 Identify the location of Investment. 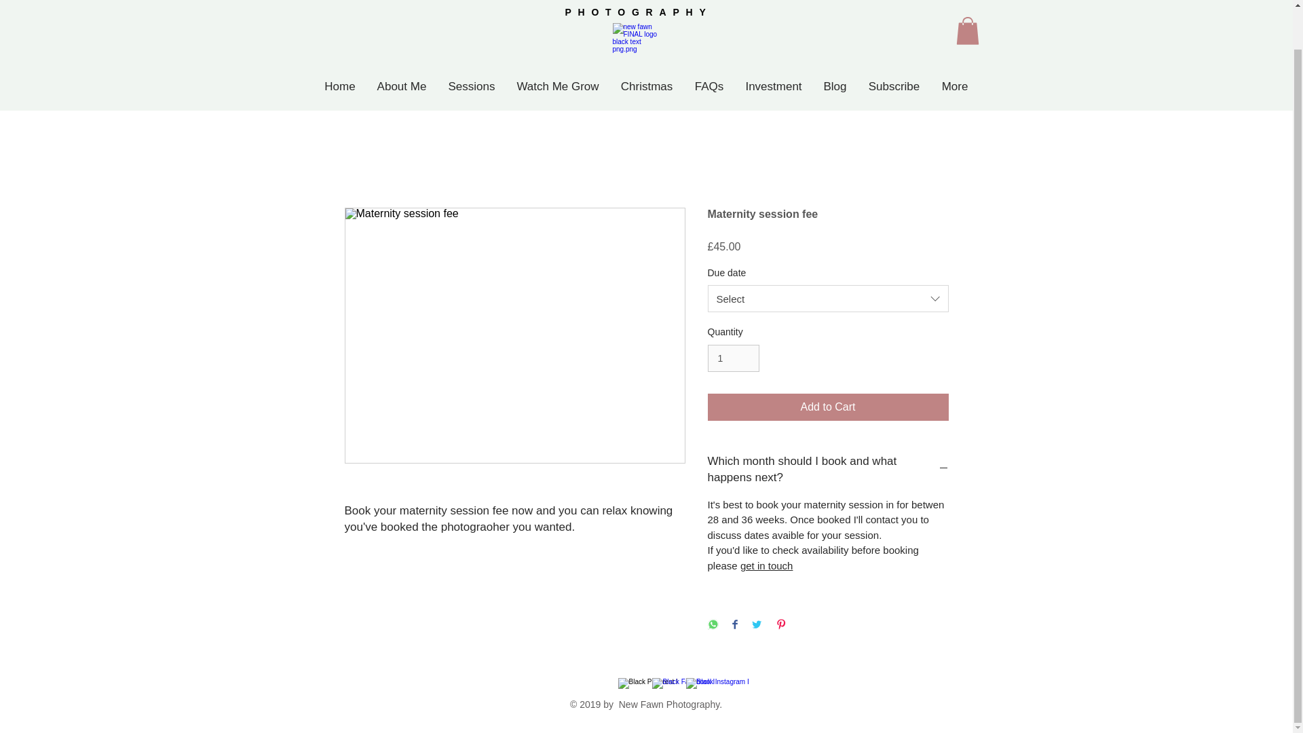
(773, 86).